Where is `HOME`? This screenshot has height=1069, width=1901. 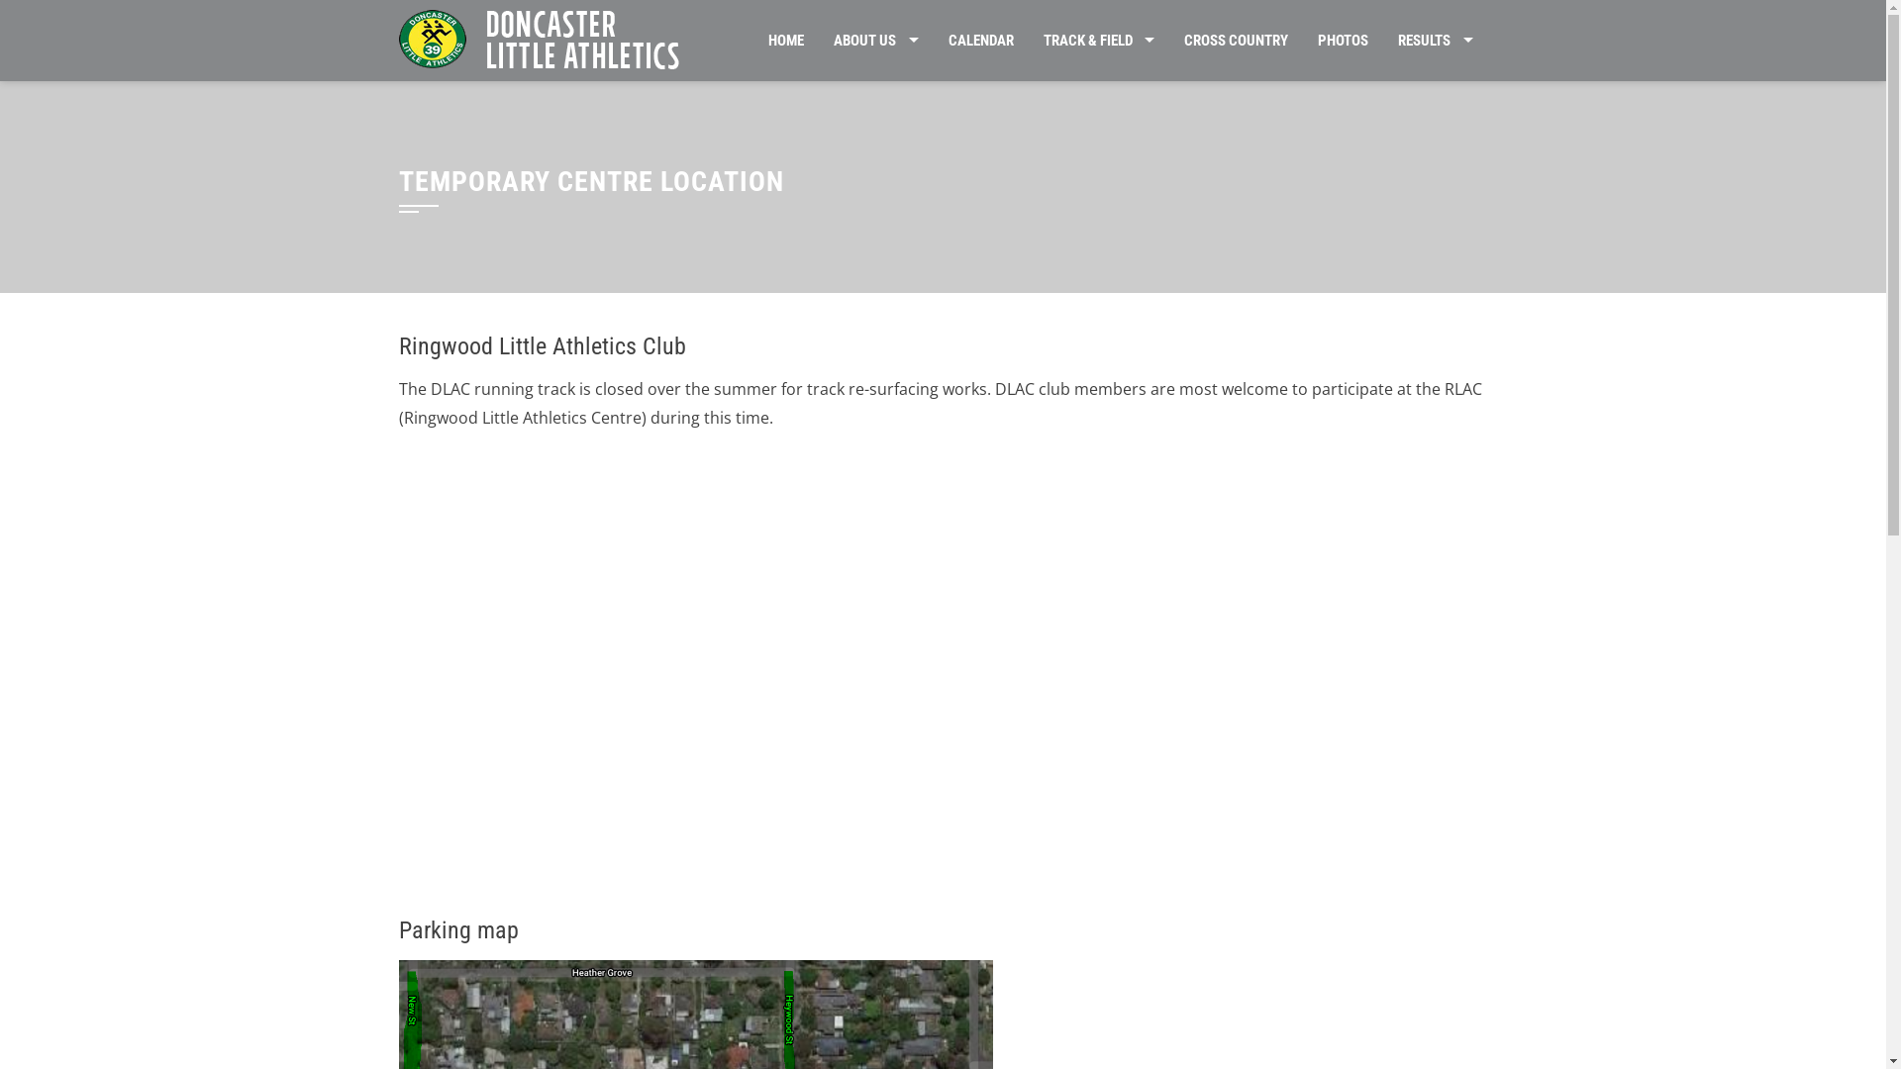 HOME is located at coordinates (786, 41).